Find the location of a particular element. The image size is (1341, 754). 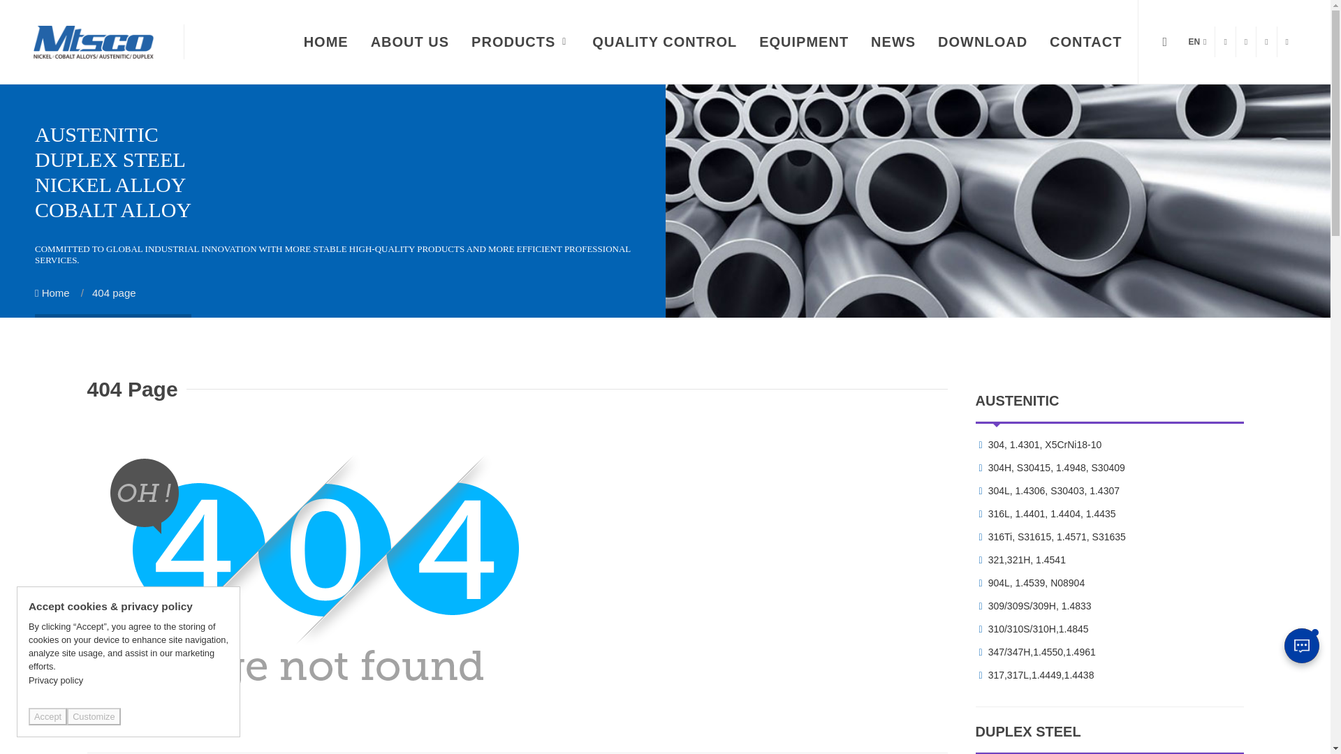

Home is located at coordinates (52, 293).